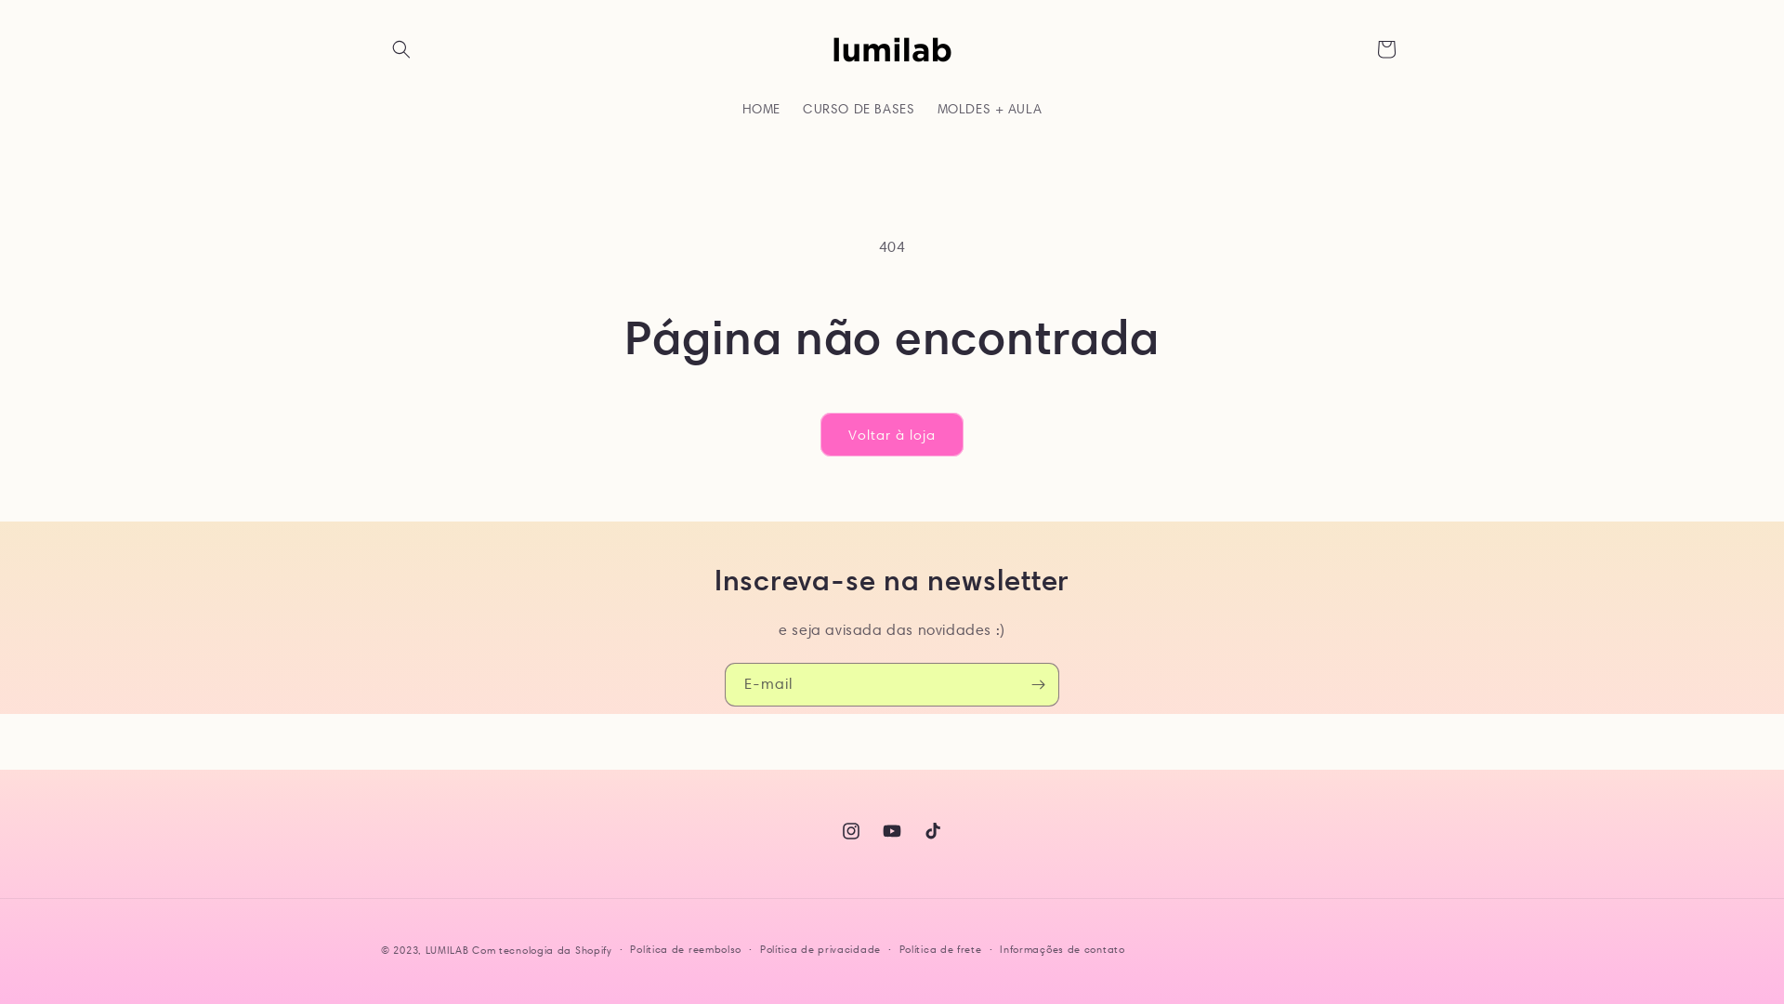 This screenshot has width=1784, height=1004. What do you see at coordinates (859, 109) in the screenshot?
I see `CURSO DE BASES` at bounding box center [859, 109].